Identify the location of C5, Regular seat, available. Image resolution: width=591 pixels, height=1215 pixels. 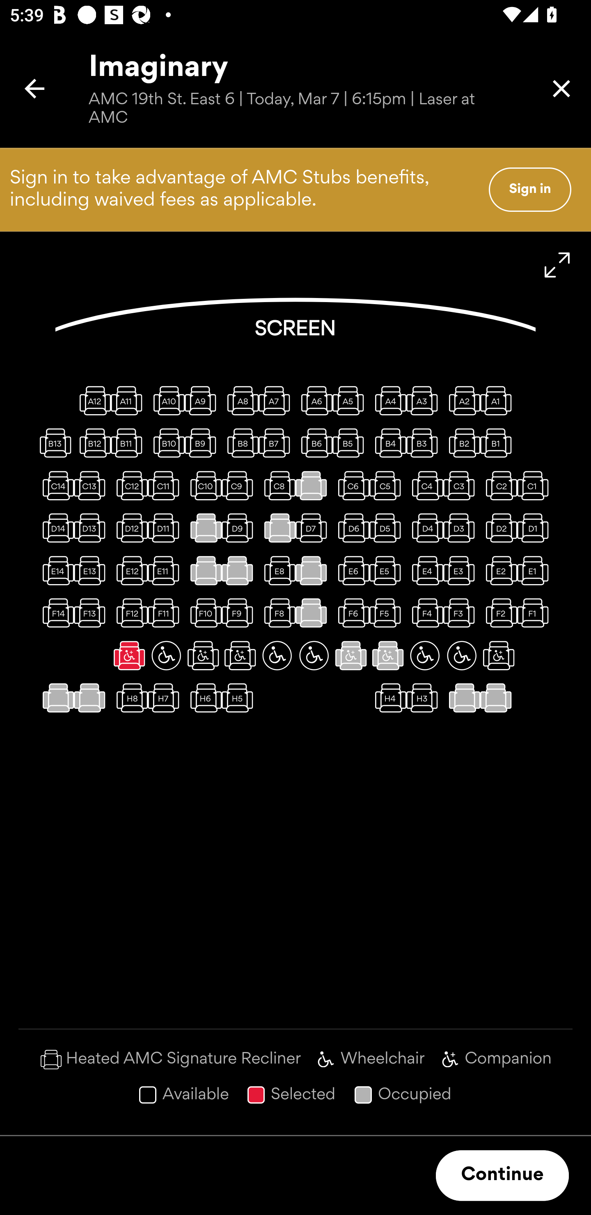
(388, 485).